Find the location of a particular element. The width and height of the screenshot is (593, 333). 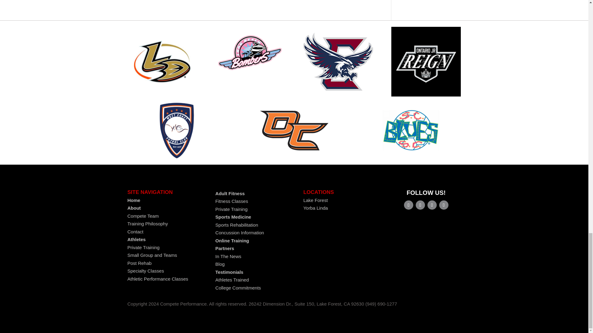

Follow on Facebook is located at coordinates (408, 205).